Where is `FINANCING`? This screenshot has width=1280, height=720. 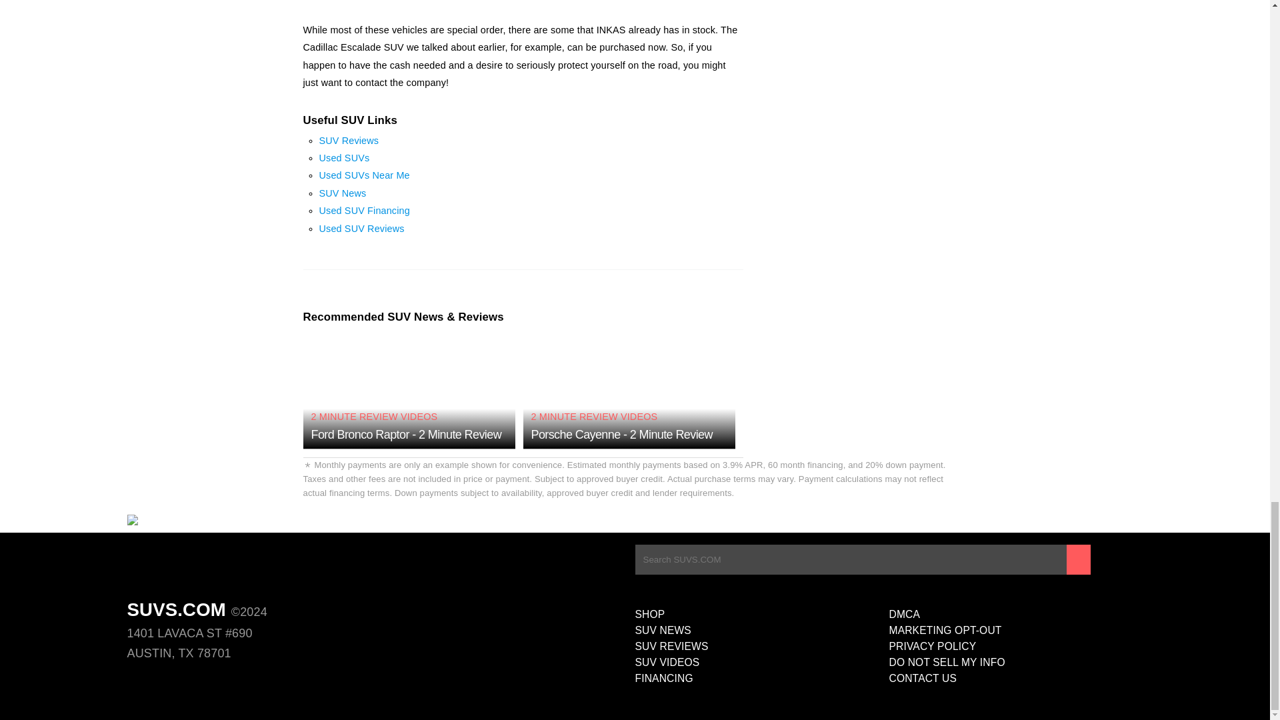
FINANCING is located at coordinates (761, 679).